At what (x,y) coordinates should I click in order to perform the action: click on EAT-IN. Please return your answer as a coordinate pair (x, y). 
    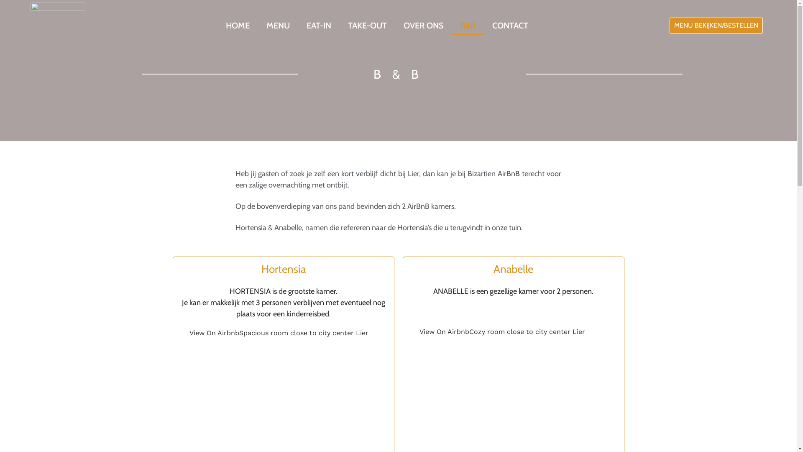
    Looking at the image, I should click on (319, 26).